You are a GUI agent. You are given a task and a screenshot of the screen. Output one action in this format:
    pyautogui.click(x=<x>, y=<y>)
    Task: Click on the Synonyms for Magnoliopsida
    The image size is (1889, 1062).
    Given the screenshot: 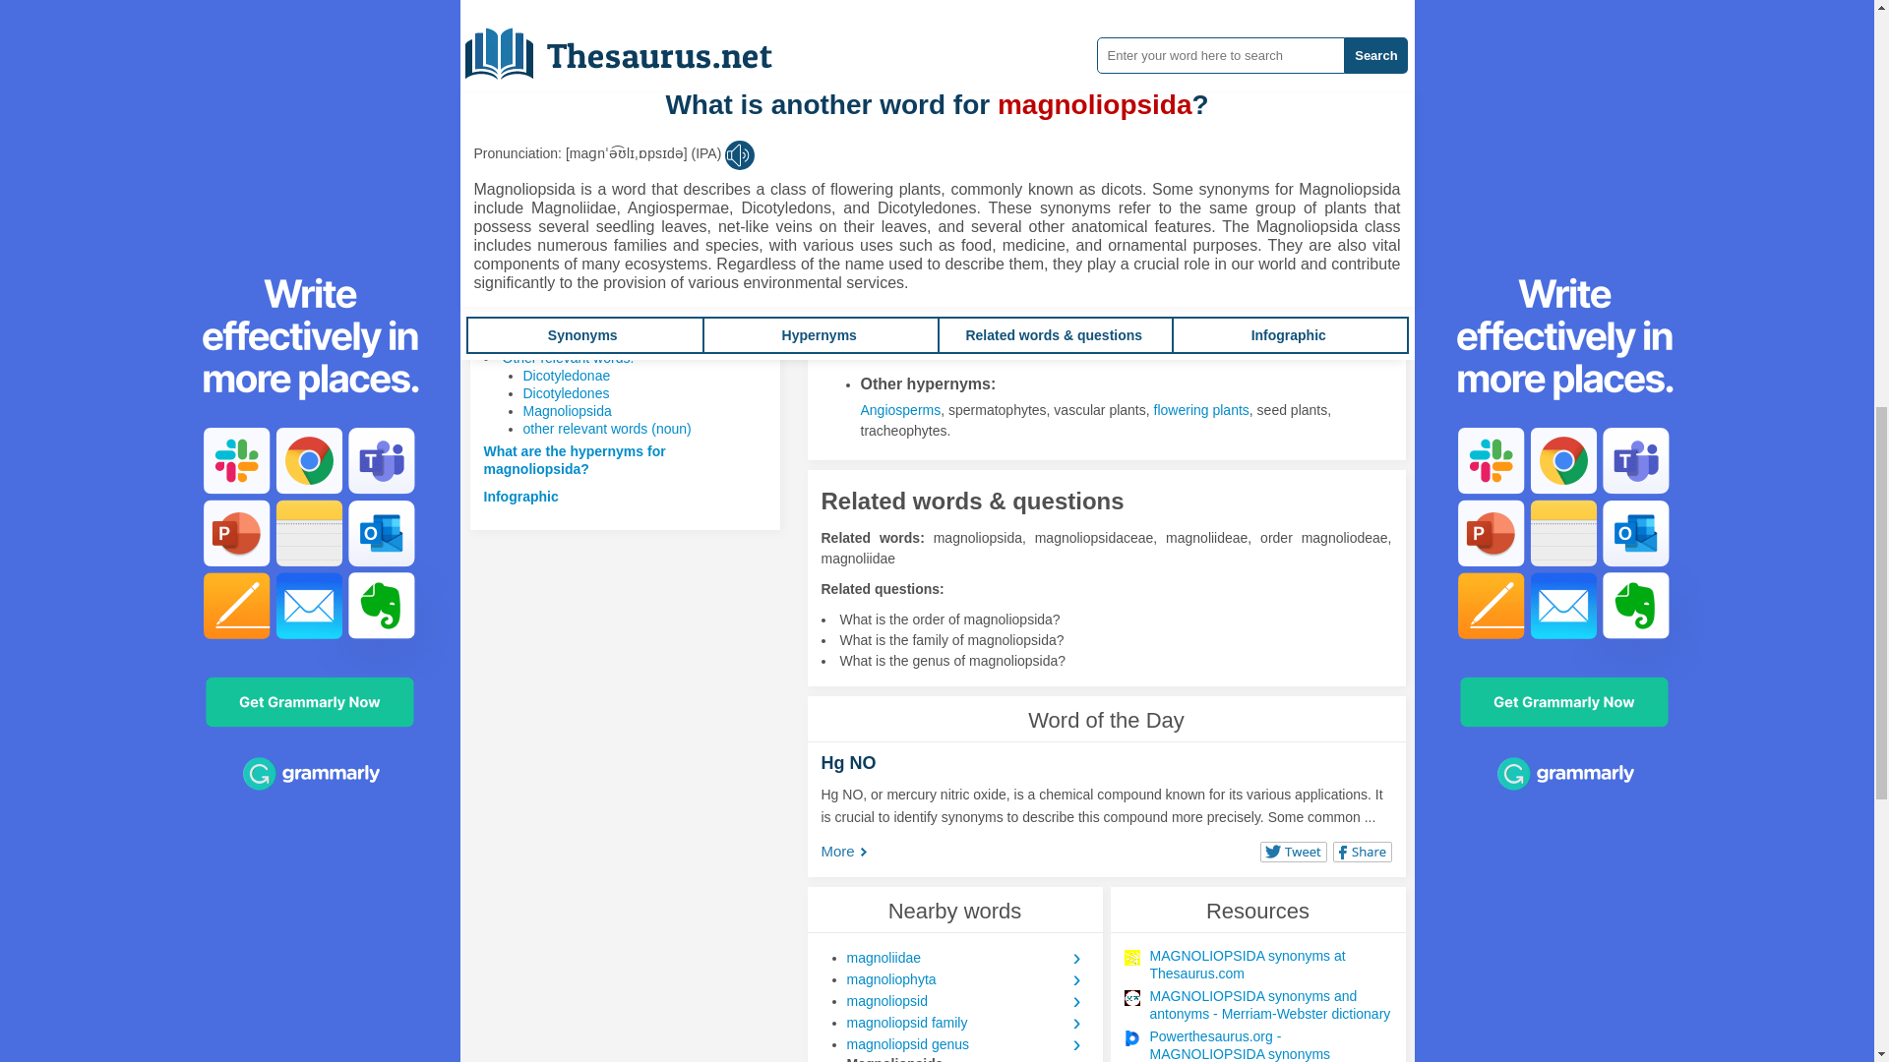 What is the action you would take?
    pyautogui.click(x=1055, y=155)
    